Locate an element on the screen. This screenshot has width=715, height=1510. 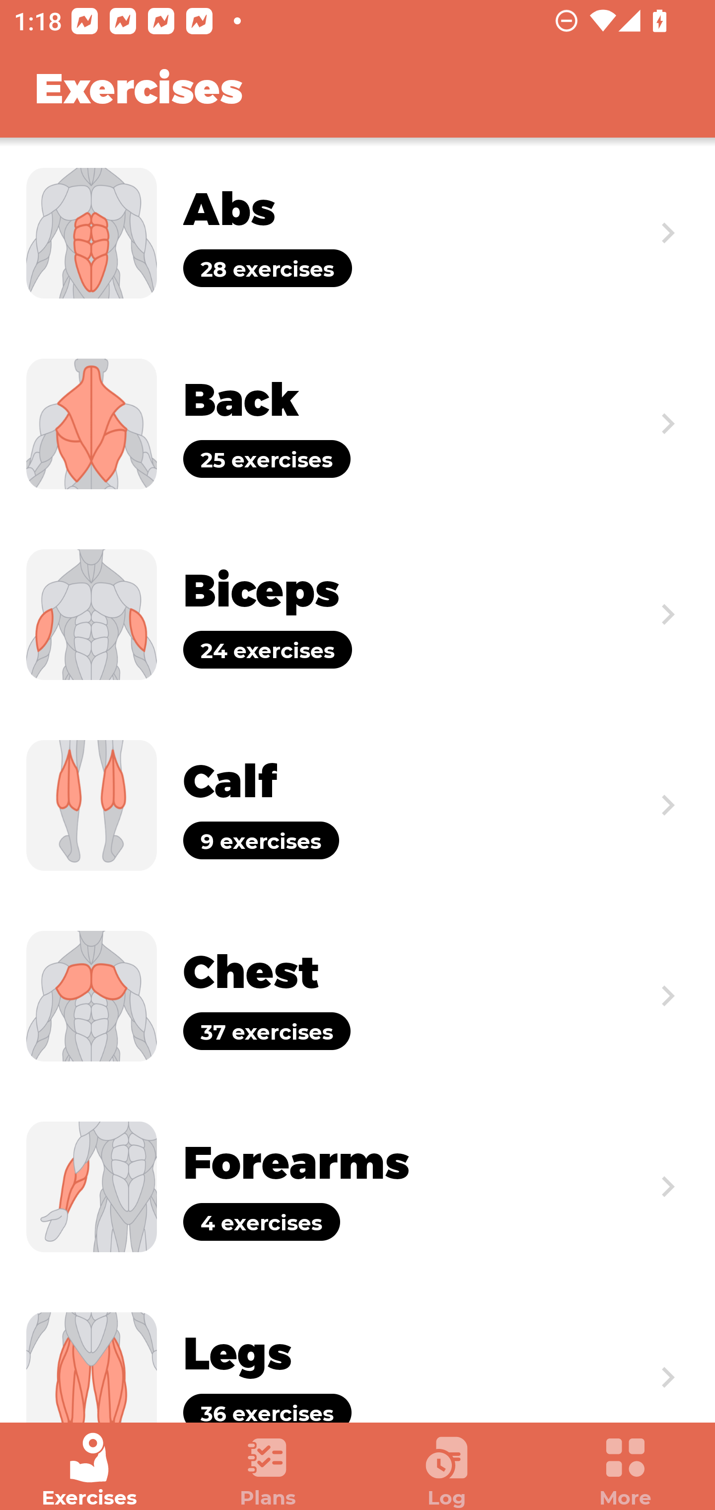
Exercise Forearms 4 exercises is located at coordinates (357, 1186).